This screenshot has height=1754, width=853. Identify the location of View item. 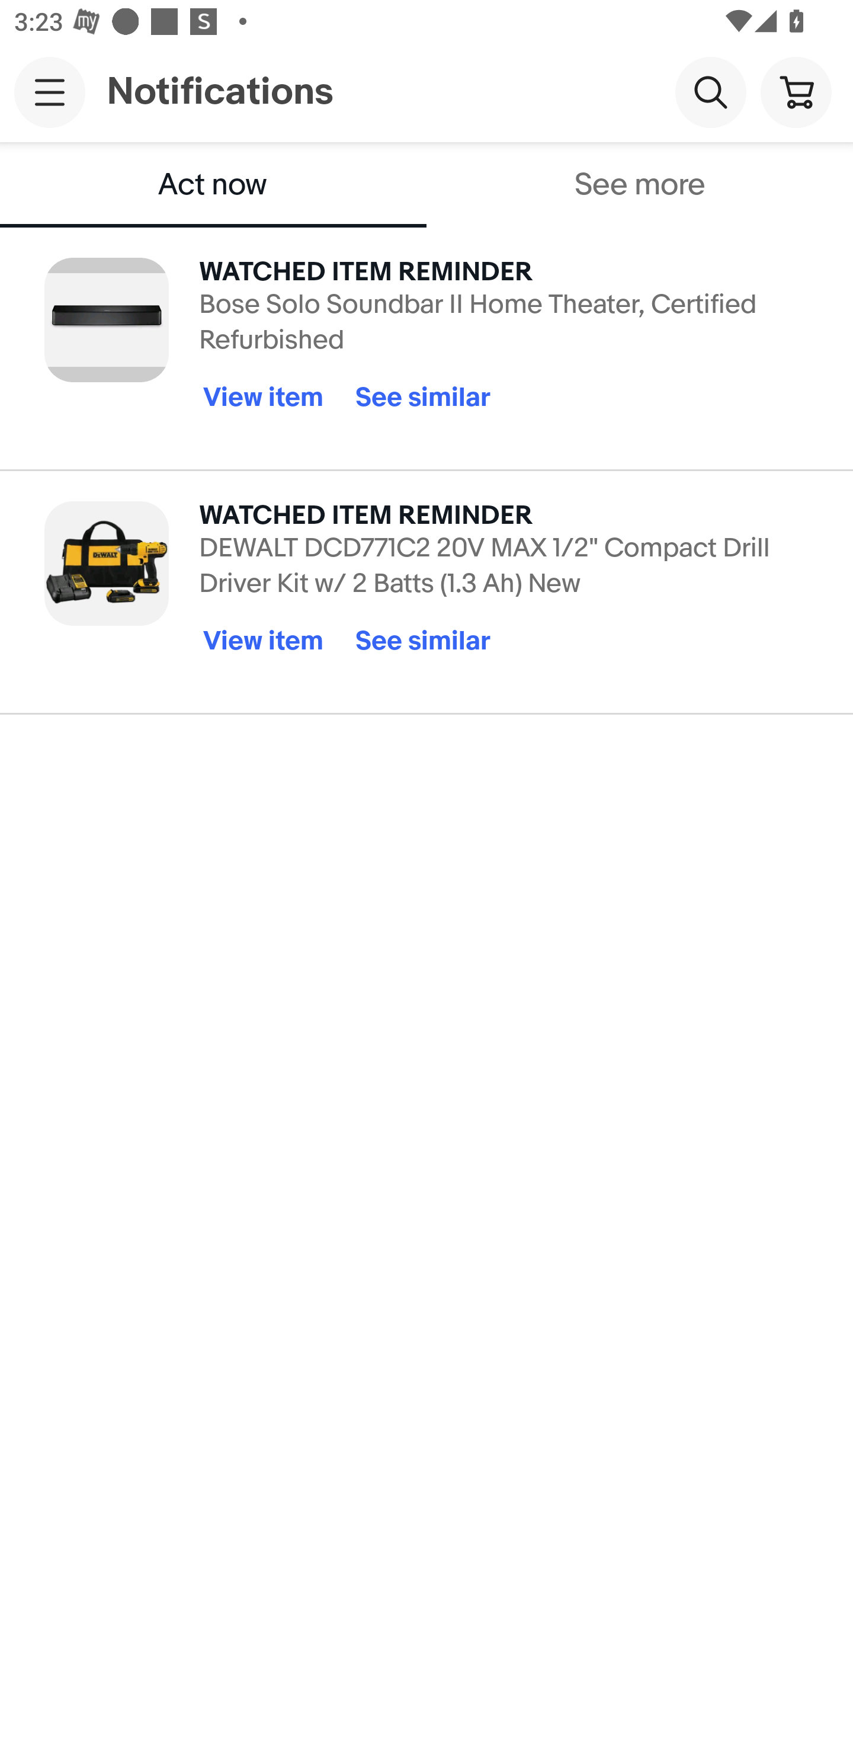
(263, 642).